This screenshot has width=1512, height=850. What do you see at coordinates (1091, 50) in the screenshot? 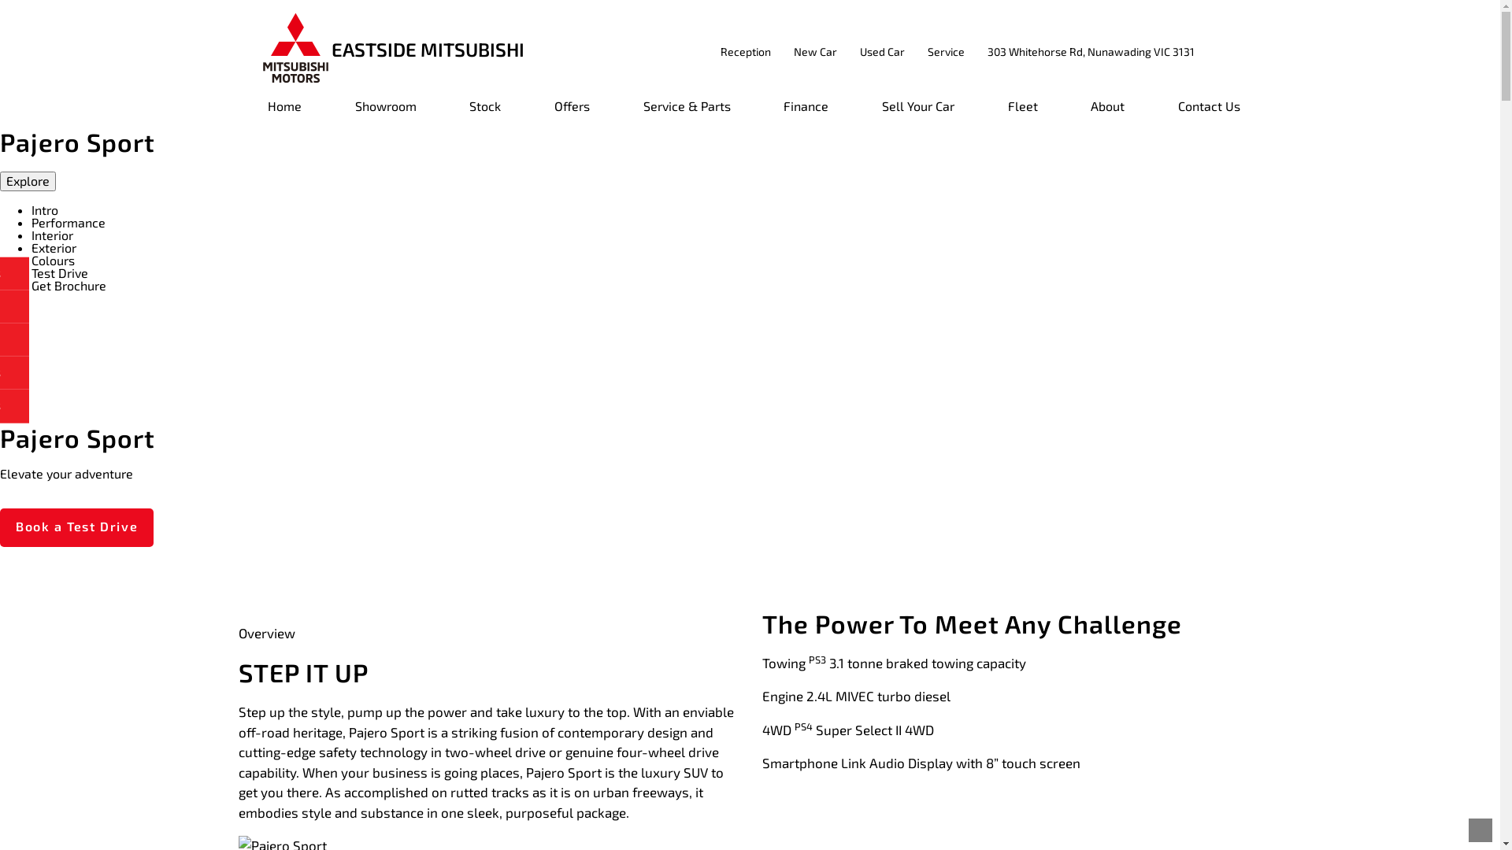
I see `303 Whitehorse Rd, Nunawading VIC 3131` at bounding box center [1091, 50].